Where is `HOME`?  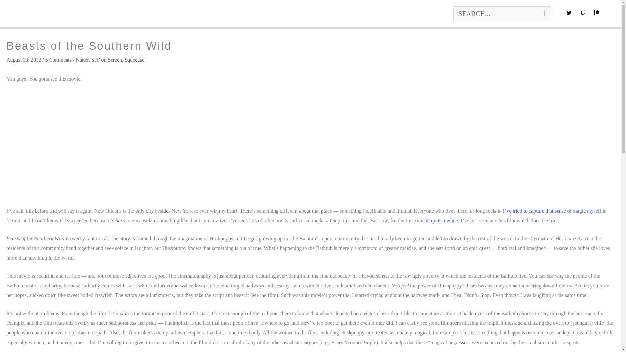
HOME is located at coordinates (23, 14).